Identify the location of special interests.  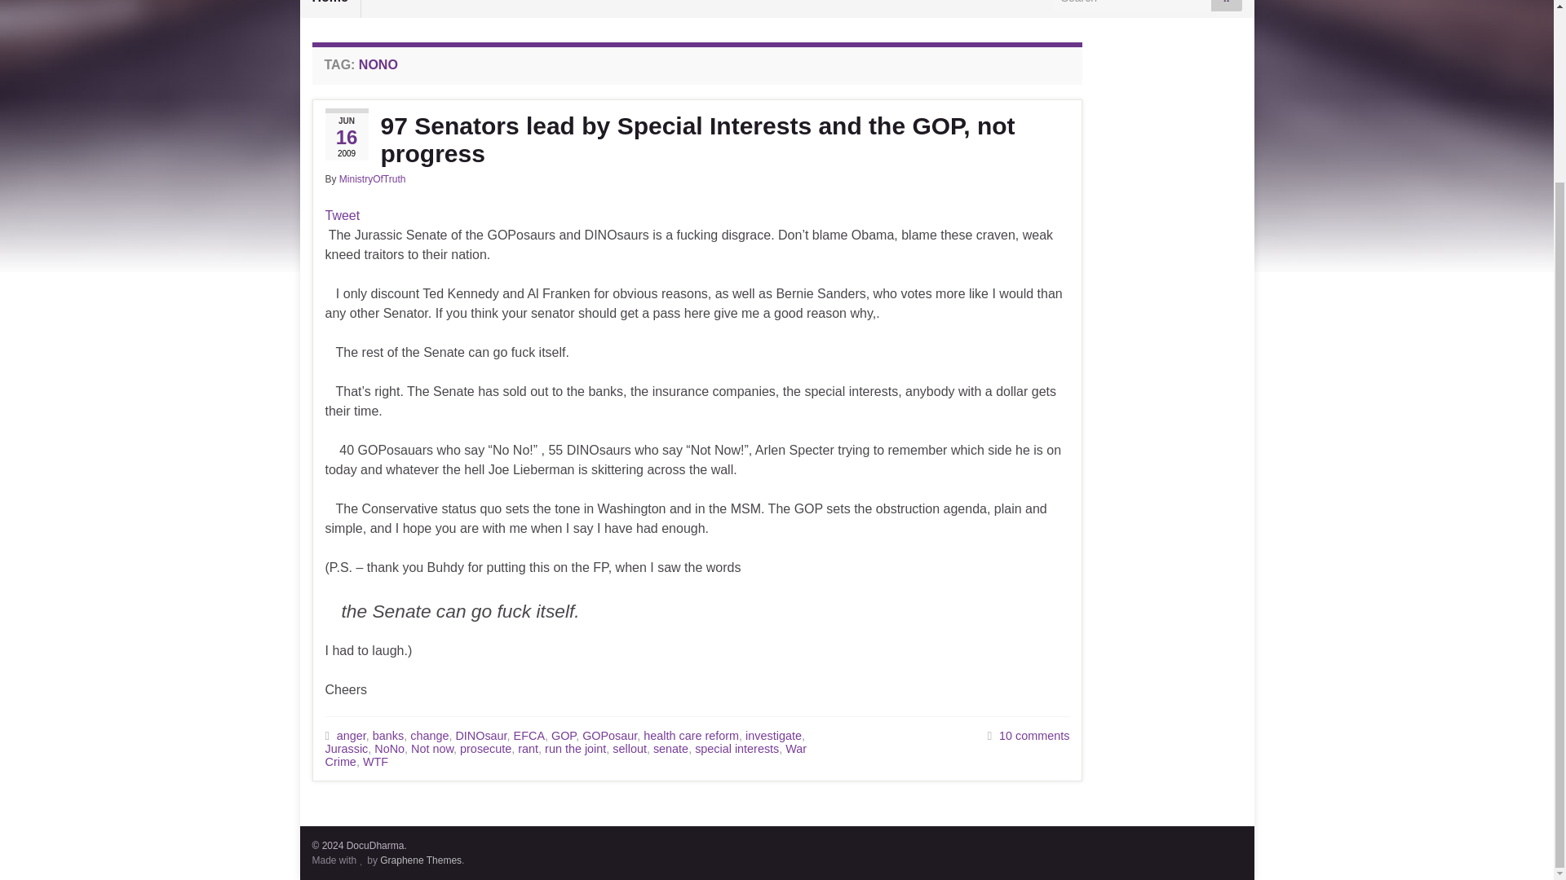
(737, 748).